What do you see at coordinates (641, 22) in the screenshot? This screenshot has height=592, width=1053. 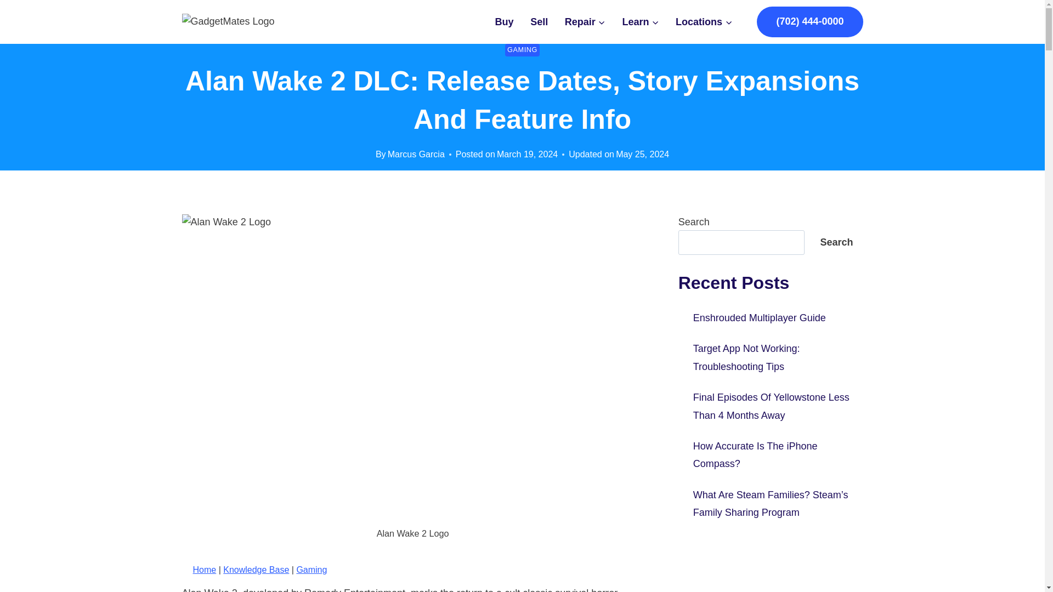 I see `Learn` at bounding box center [641, 22].